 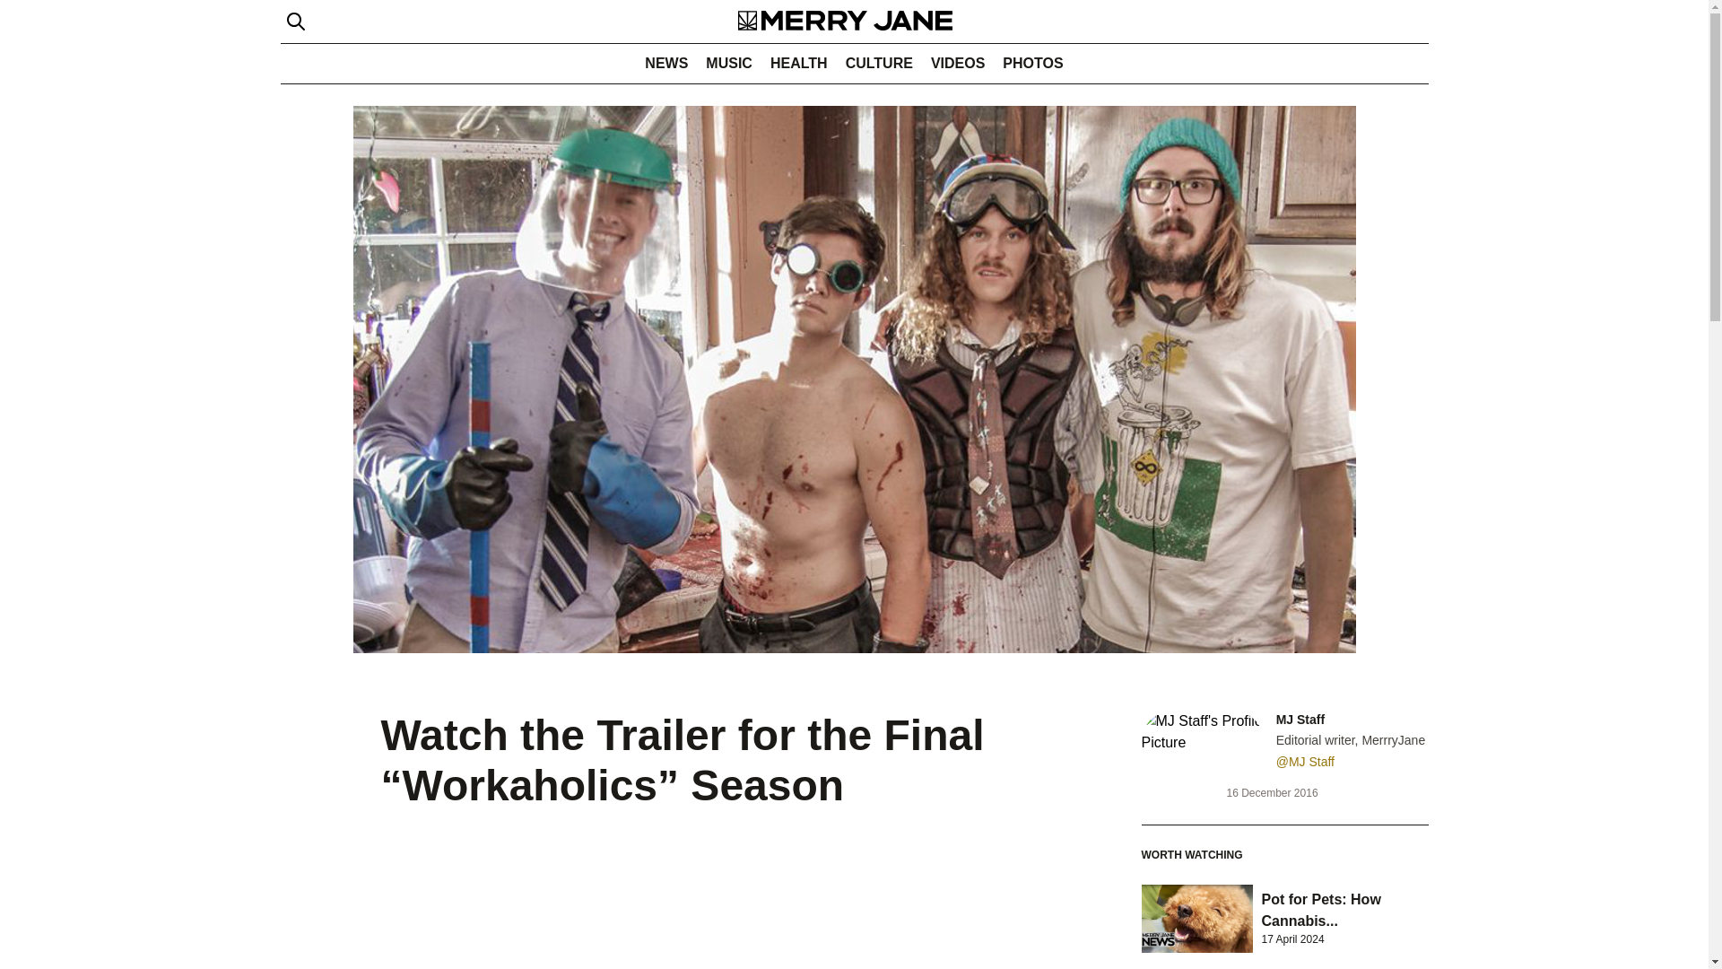 I want to click on NEWS, so click(x=665, y=63).